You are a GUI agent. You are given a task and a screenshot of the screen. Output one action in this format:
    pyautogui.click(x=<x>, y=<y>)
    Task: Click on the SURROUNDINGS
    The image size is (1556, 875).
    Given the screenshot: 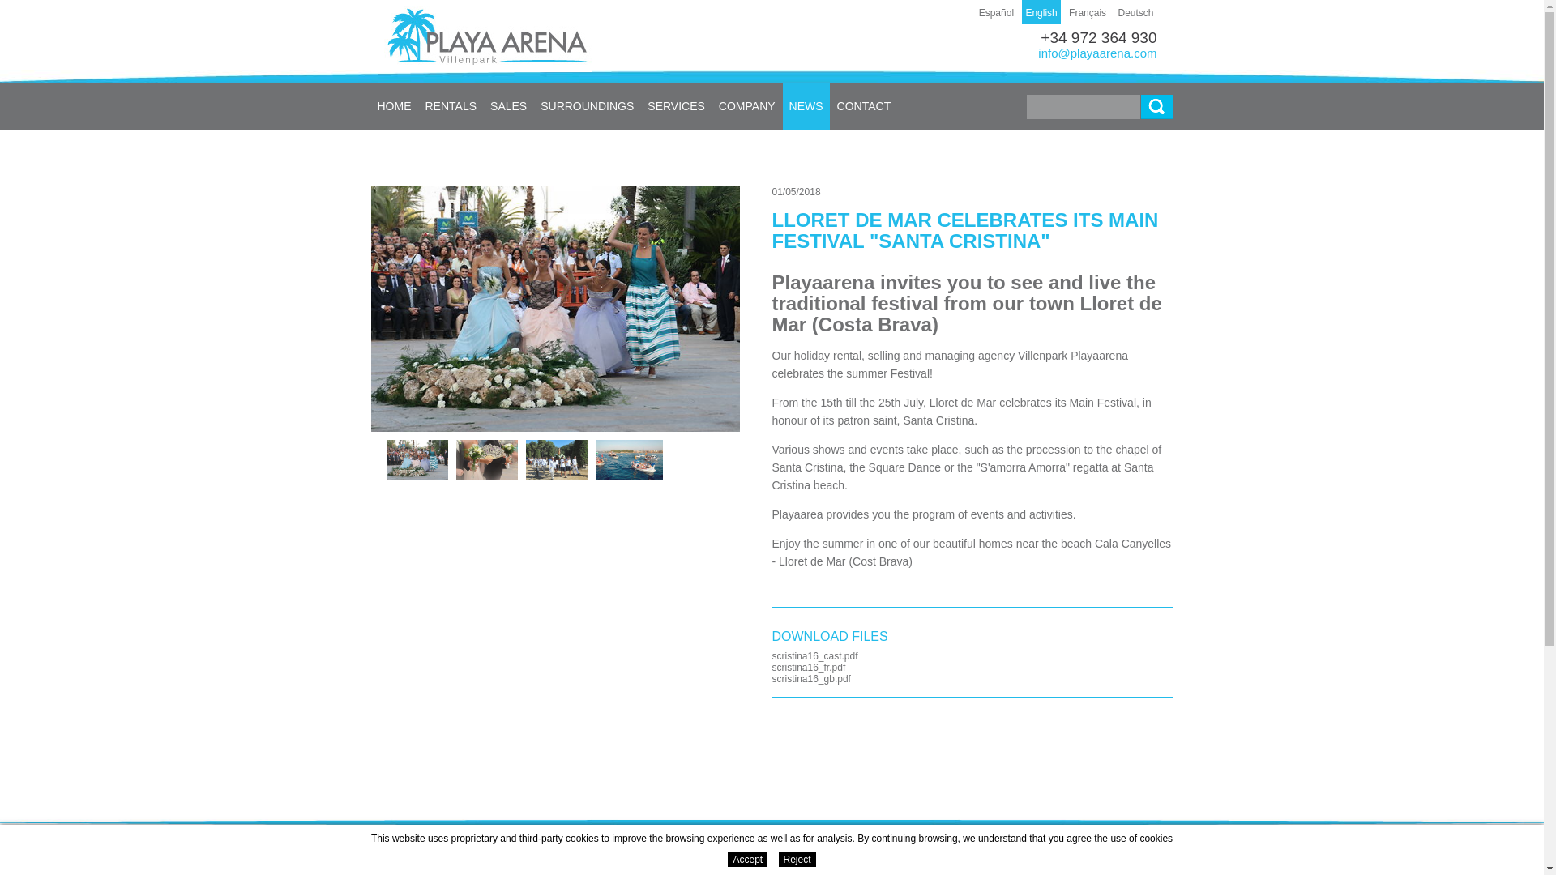 What is the action you would take?
    pyautogui.click(x=587, y=105)
    